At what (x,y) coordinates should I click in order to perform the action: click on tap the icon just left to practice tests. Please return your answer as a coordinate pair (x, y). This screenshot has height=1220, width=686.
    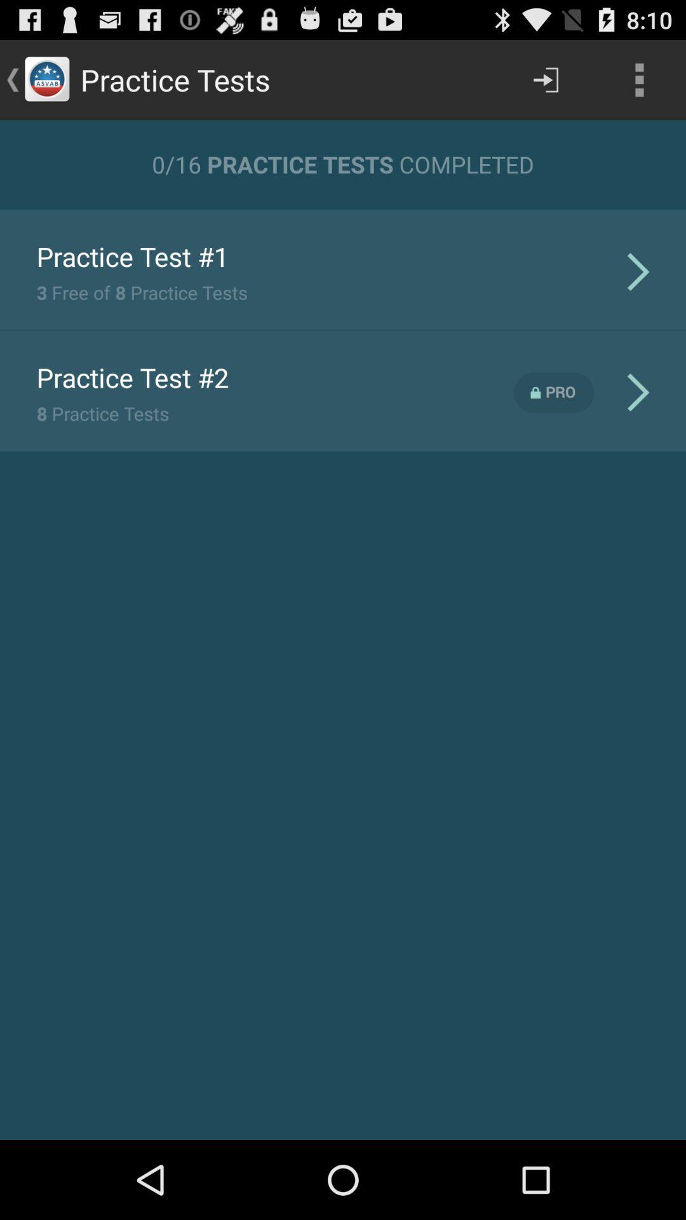
    Looking at the image, I should click on (47, 80).